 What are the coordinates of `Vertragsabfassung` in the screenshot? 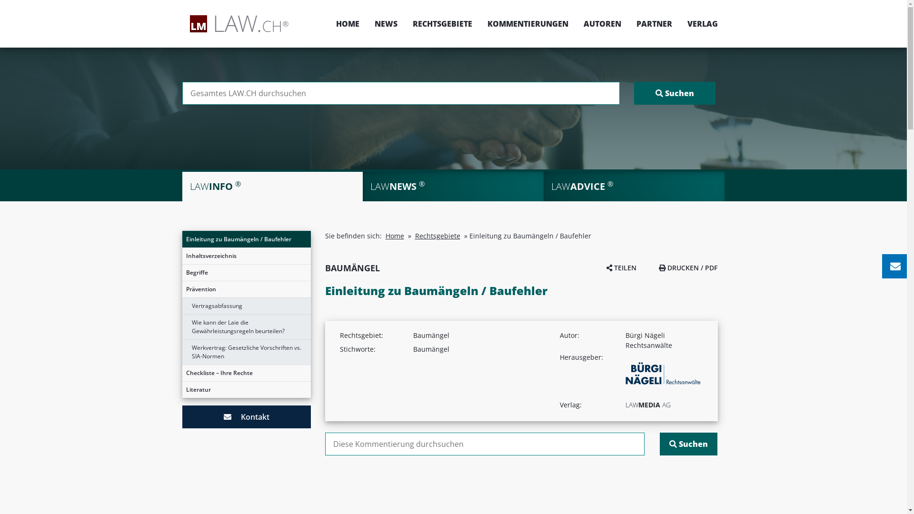 It's located at (246, 306).